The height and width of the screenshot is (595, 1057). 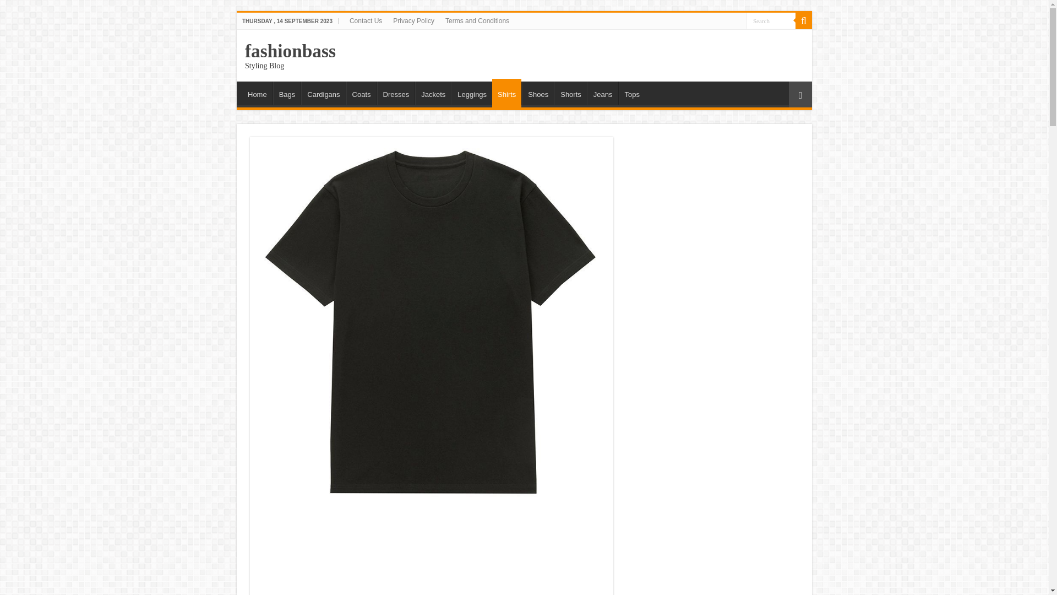 What do you see at coordinates (804, 20) in the screenshot?
I see `Search` at bounding box center [804, 20].